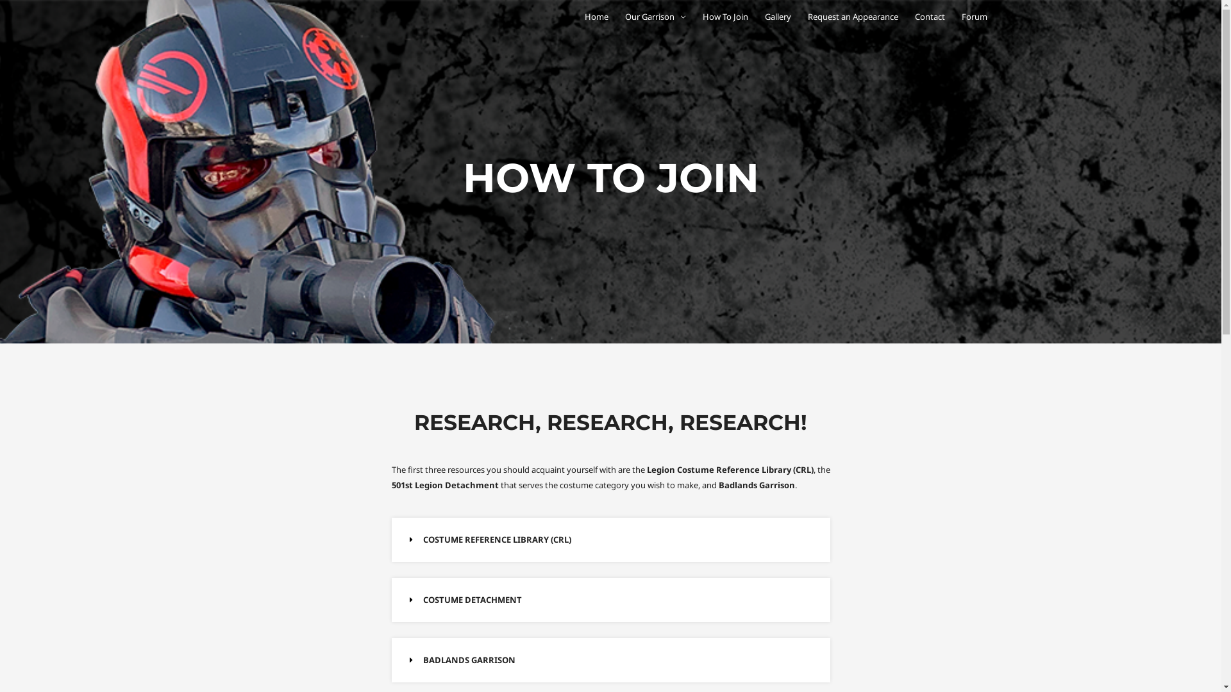 The height and width of the screenshot is (692, 1231). I want to click on Gallery, so click(778, 17).